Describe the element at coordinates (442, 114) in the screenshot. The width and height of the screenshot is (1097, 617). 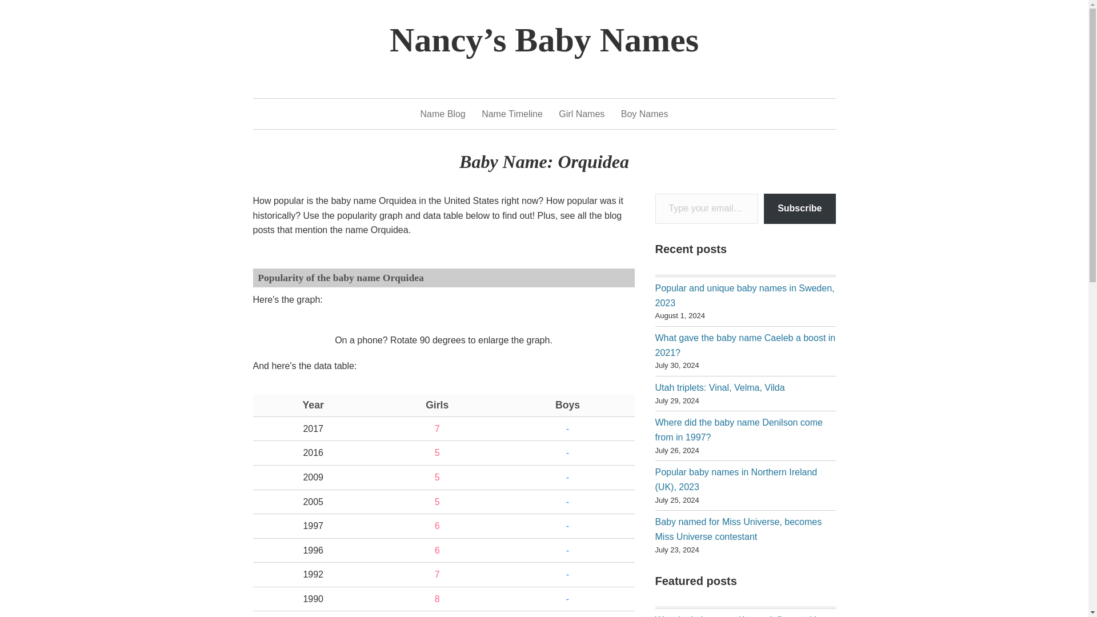
I see `Name Blog` at that location.